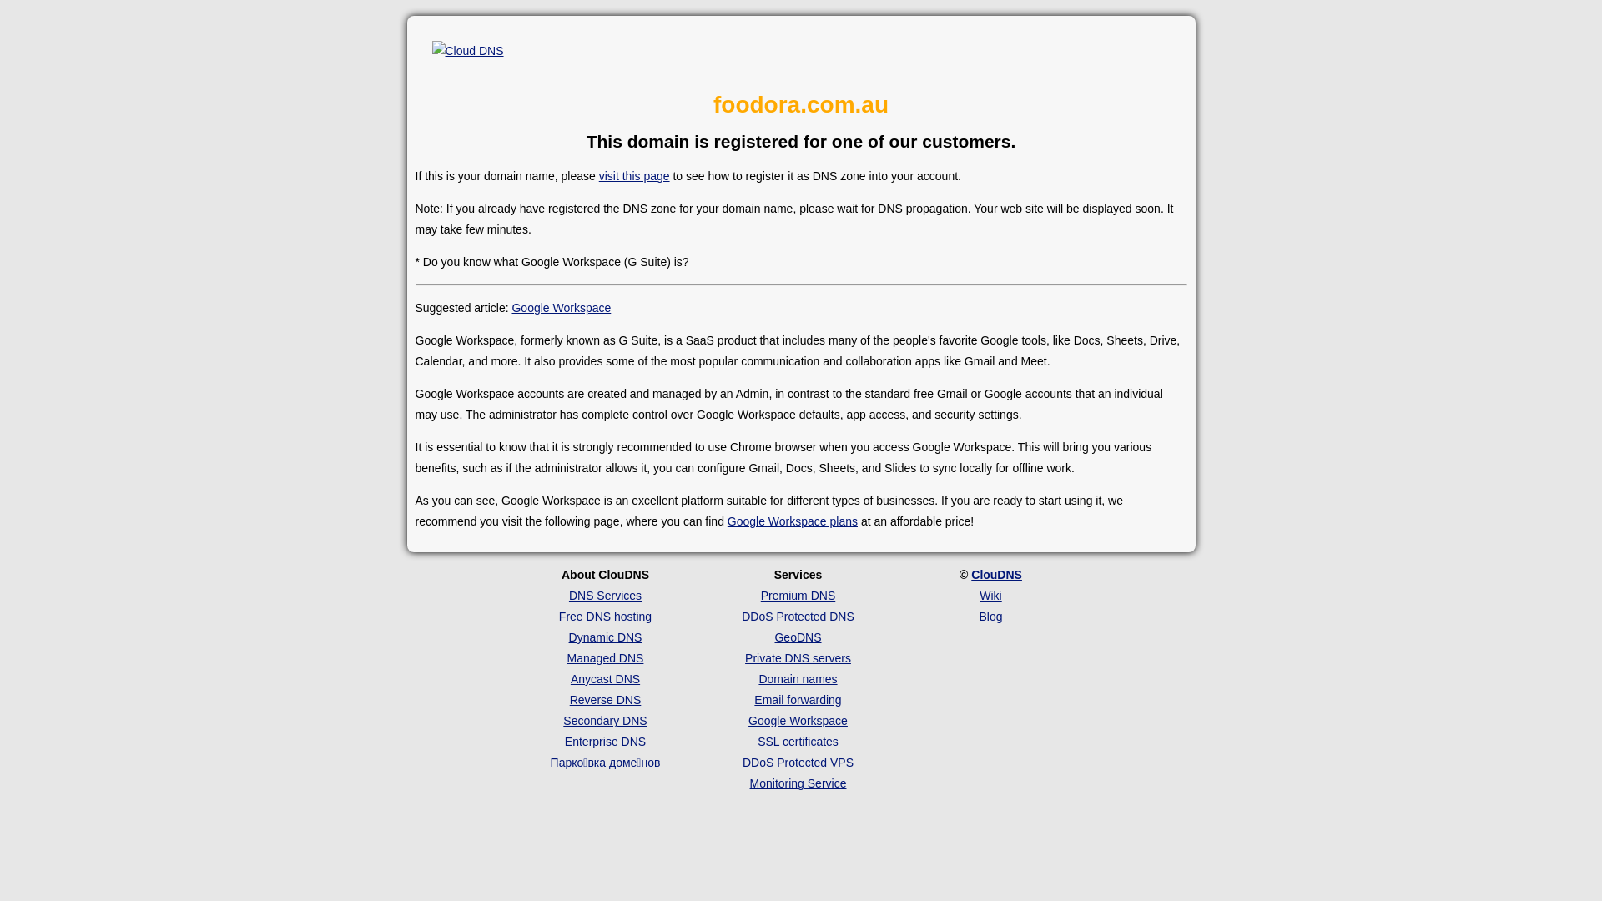 Image resolution: width=1602 pixels, height=901 pixels. I want to click on Private DNS servers, so click(798, 658).